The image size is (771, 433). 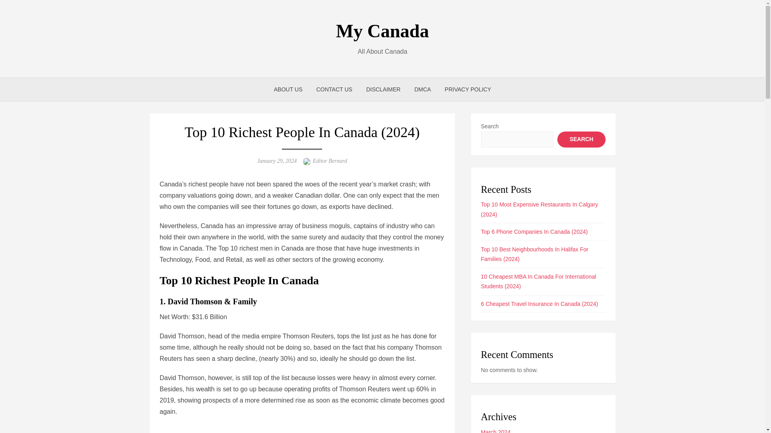 What do you see at coordinates (330, 161) in the screenshot?
I see `Editor Bernard` at bounding box center [330, 161].